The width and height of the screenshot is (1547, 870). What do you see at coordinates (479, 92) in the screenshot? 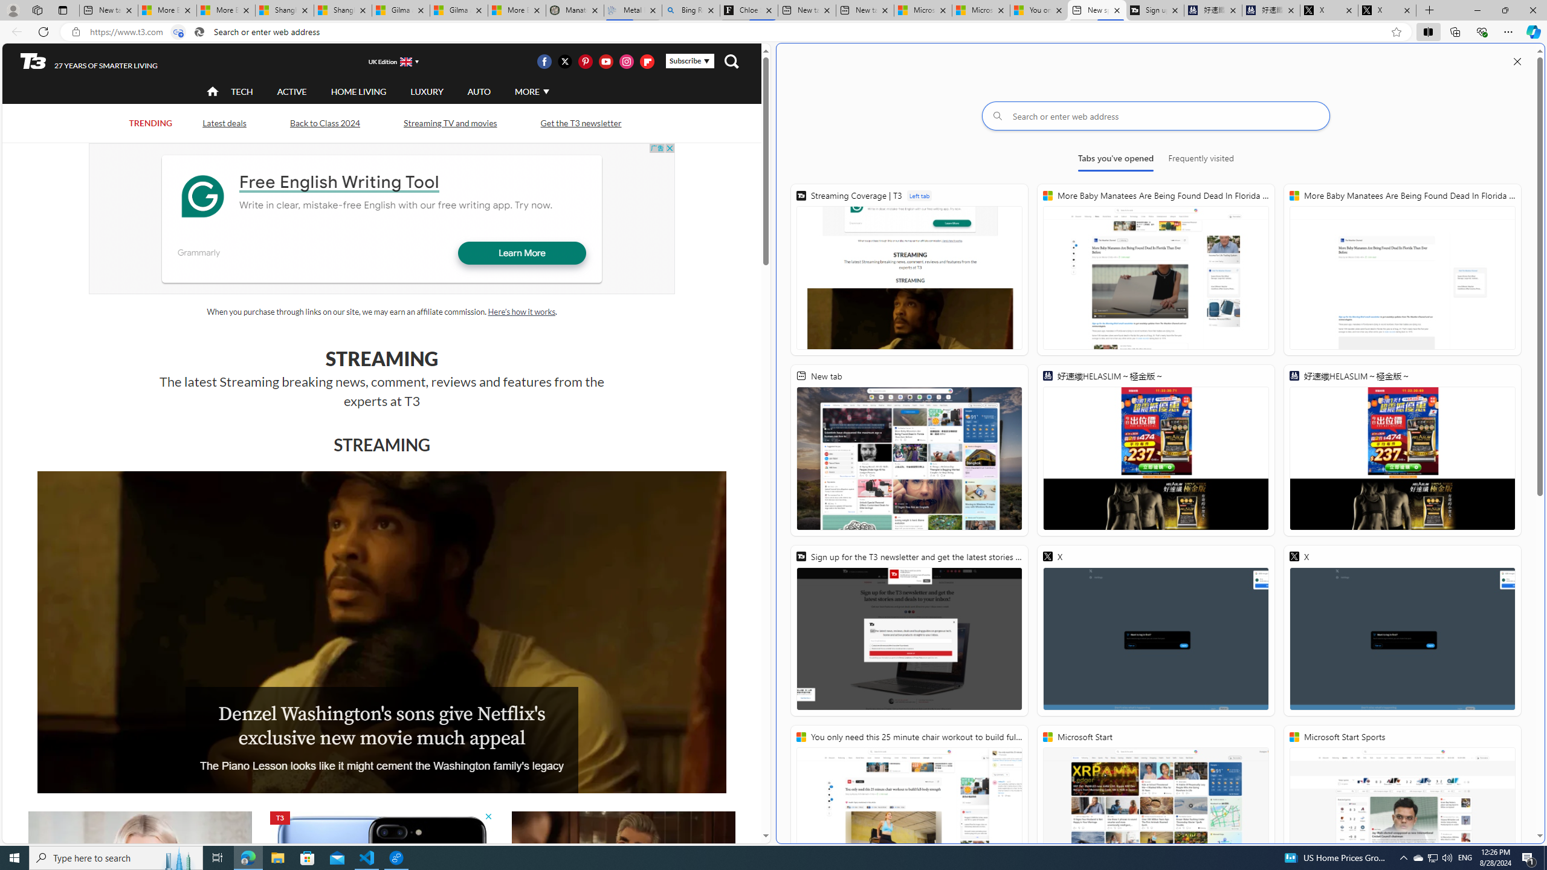
I see `AUTO` at bounding box center [479, 92].